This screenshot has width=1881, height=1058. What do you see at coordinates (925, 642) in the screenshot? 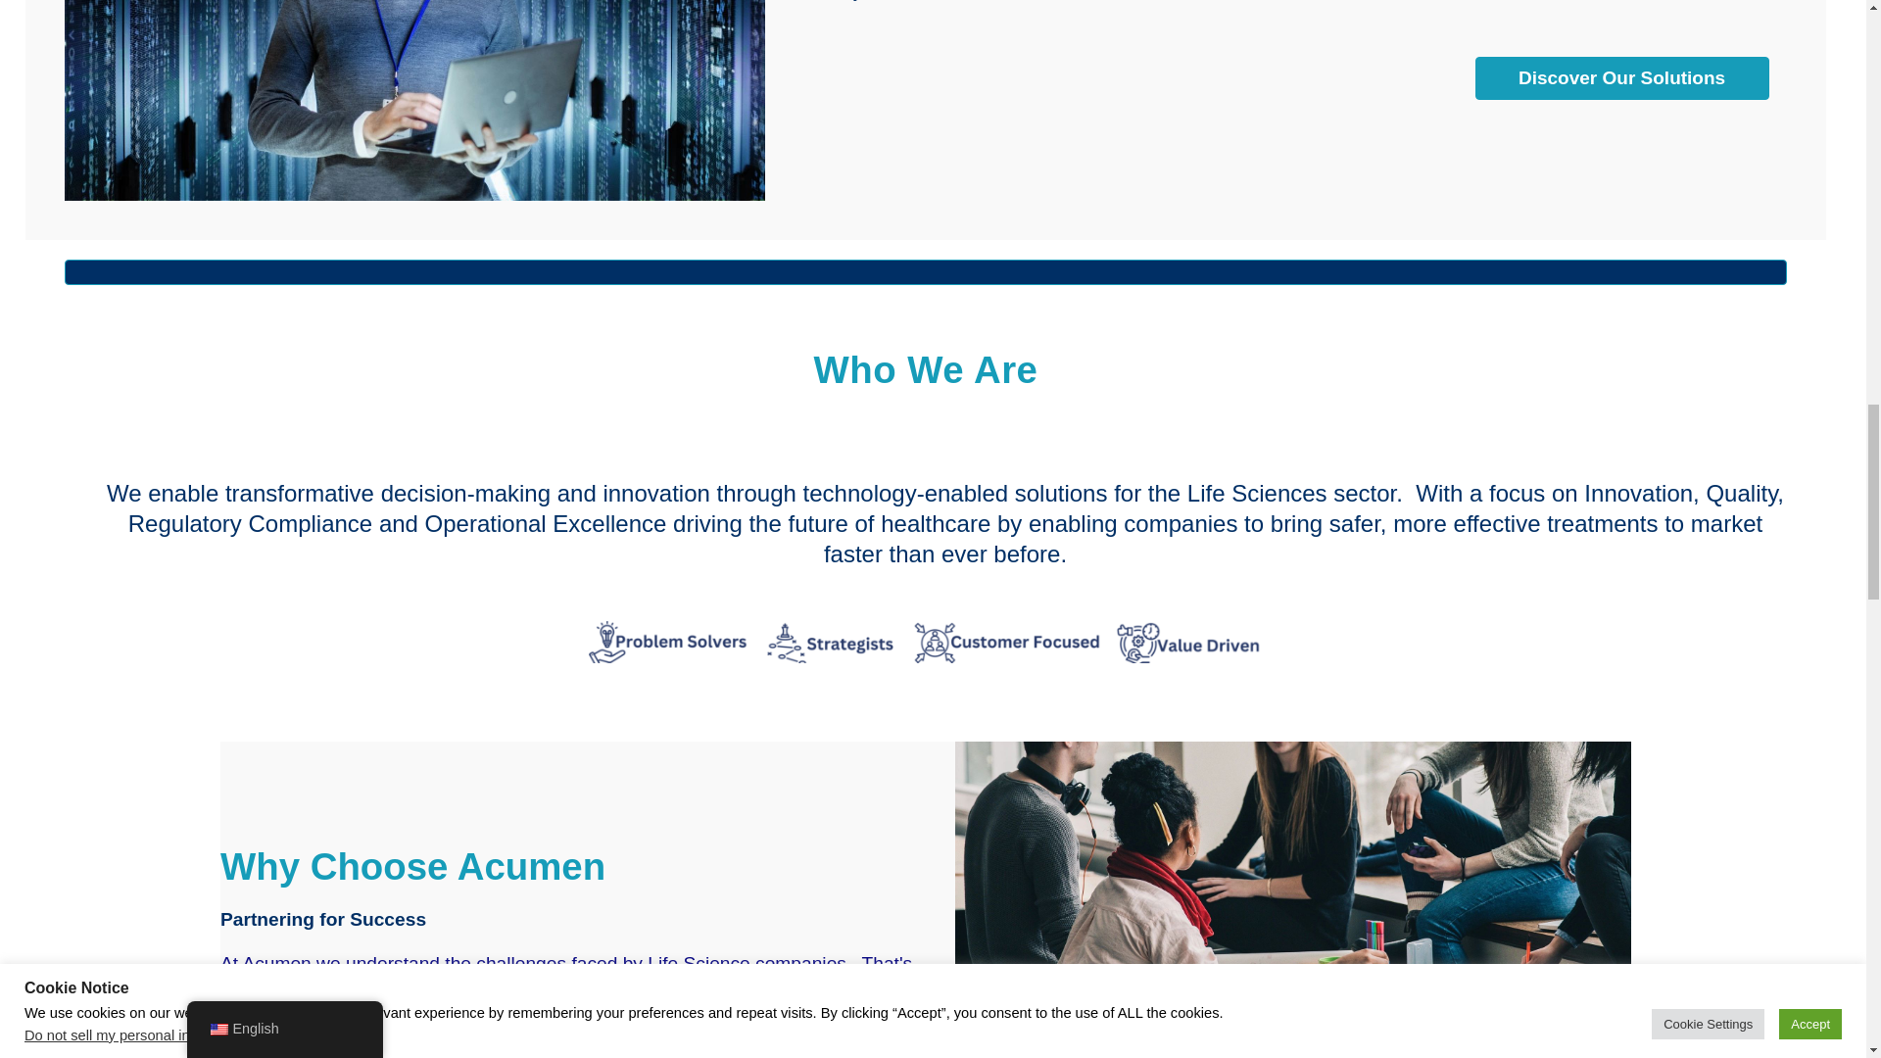
I see `Copy of Your paragraph text` at bounding box center [925, 642].